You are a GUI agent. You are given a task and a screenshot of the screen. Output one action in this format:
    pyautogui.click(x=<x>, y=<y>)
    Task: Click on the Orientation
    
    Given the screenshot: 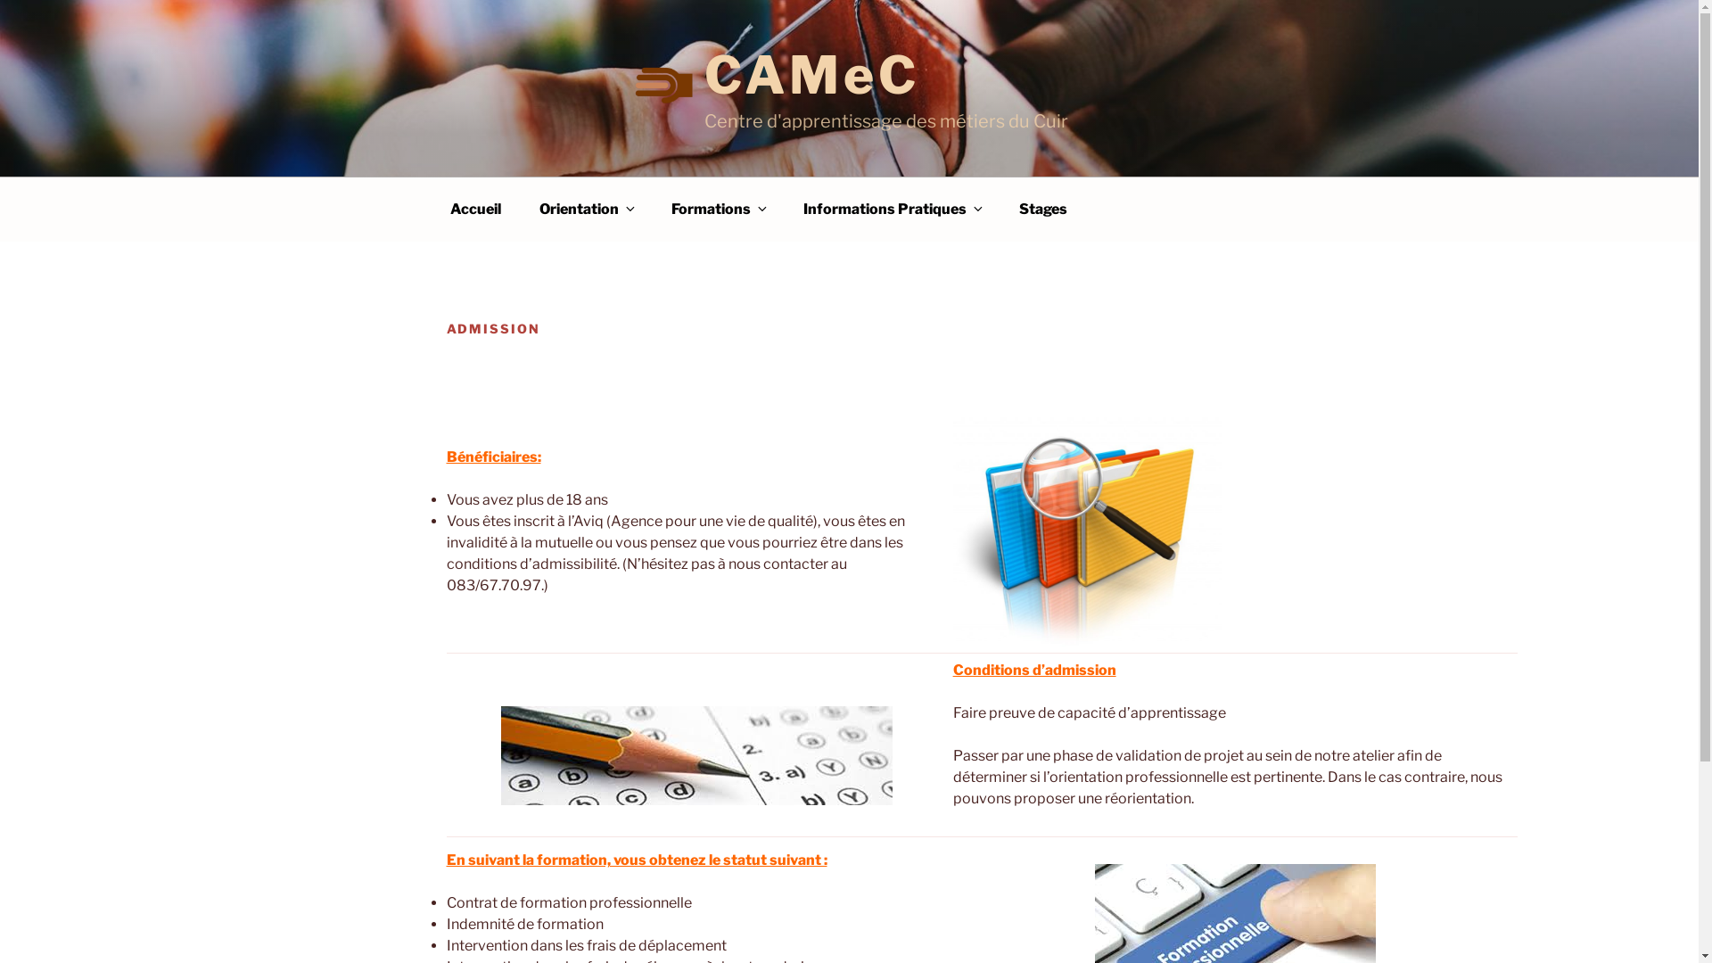 What is the action you would take?
    pyautogui.click(x=585, y=209)
    